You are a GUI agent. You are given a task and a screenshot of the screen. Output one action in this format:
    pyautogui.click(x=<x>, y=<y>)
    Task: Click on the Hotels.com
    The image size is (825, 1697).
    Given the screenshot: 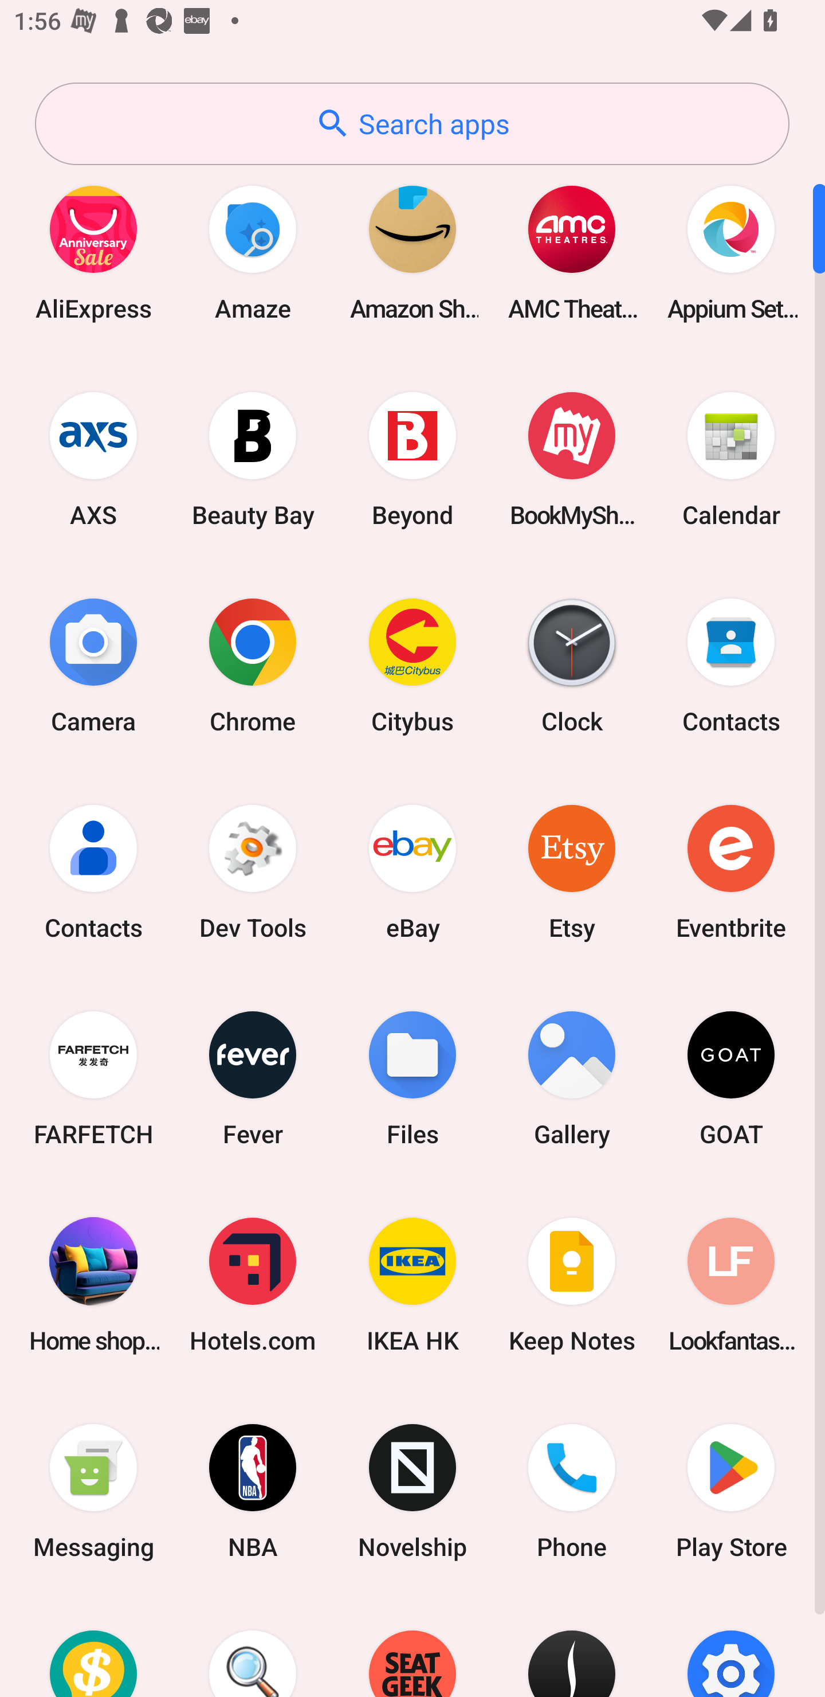 What is the action you would take?
    pyautogui.click(x=253, y=1284)
    